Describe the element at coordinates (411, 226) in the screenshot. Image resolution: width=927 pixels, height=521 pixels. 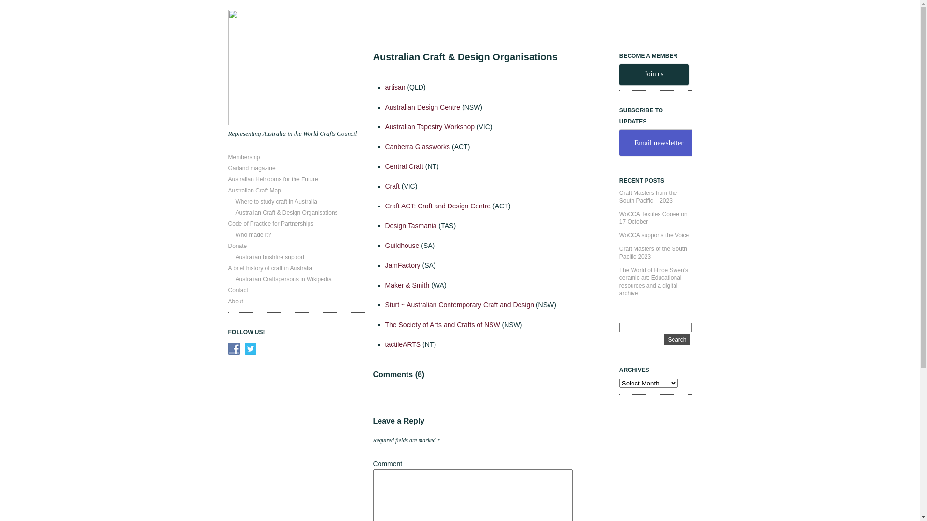
I see `Design Tasmania` at that location.